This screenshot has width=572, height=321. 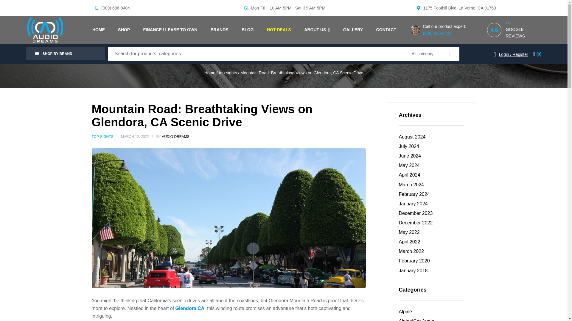 I want to click on BRANDS, so click(x=220, y=30).